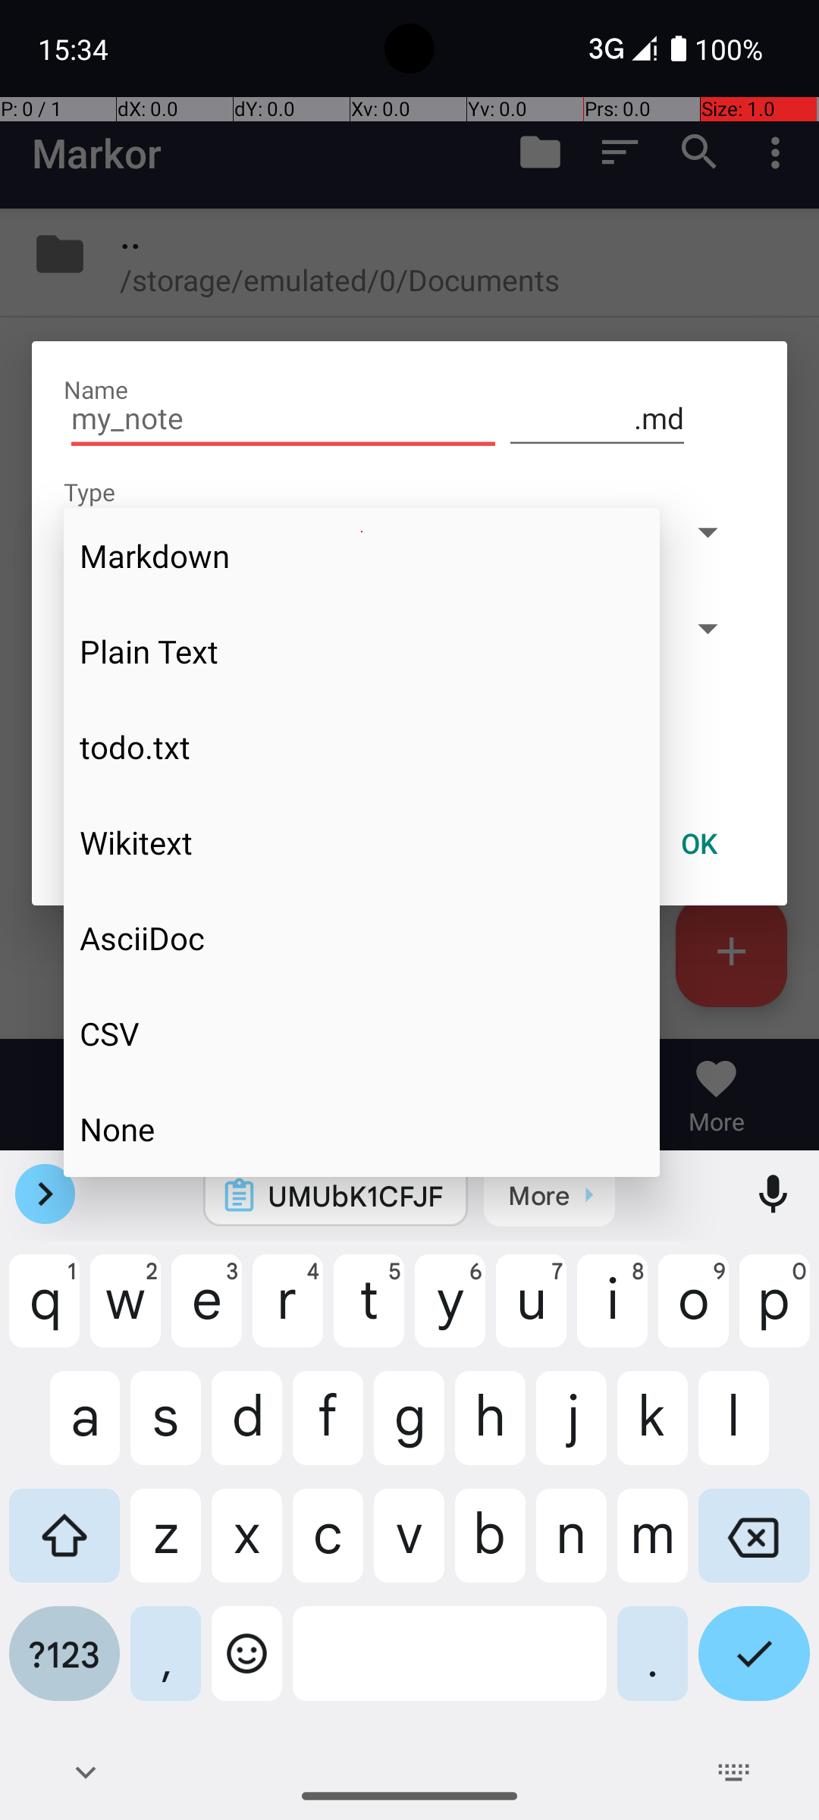 The width and height of the screenshot is (819, 1820). What do you see at coordinates (362, 938) in the screenshot?
I see `AsciiDoc` at bounding box center [362, 938].